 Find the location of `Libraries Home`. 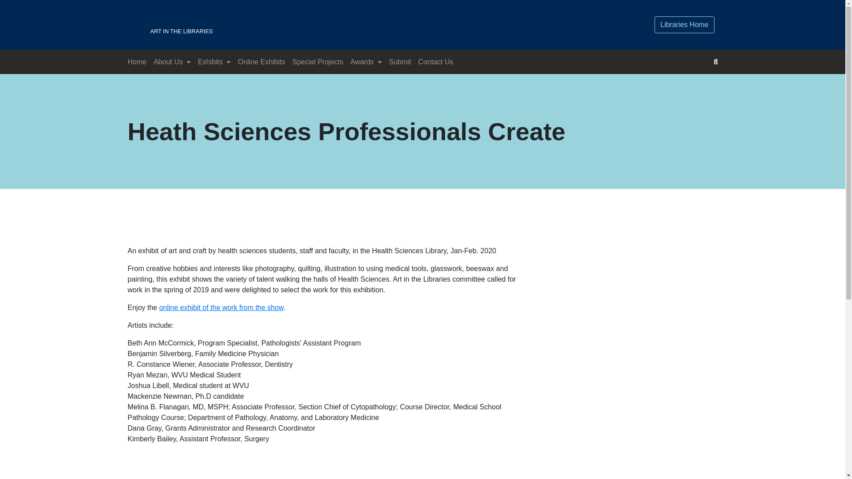

Libraries Home is located at coordinates (684, 24).